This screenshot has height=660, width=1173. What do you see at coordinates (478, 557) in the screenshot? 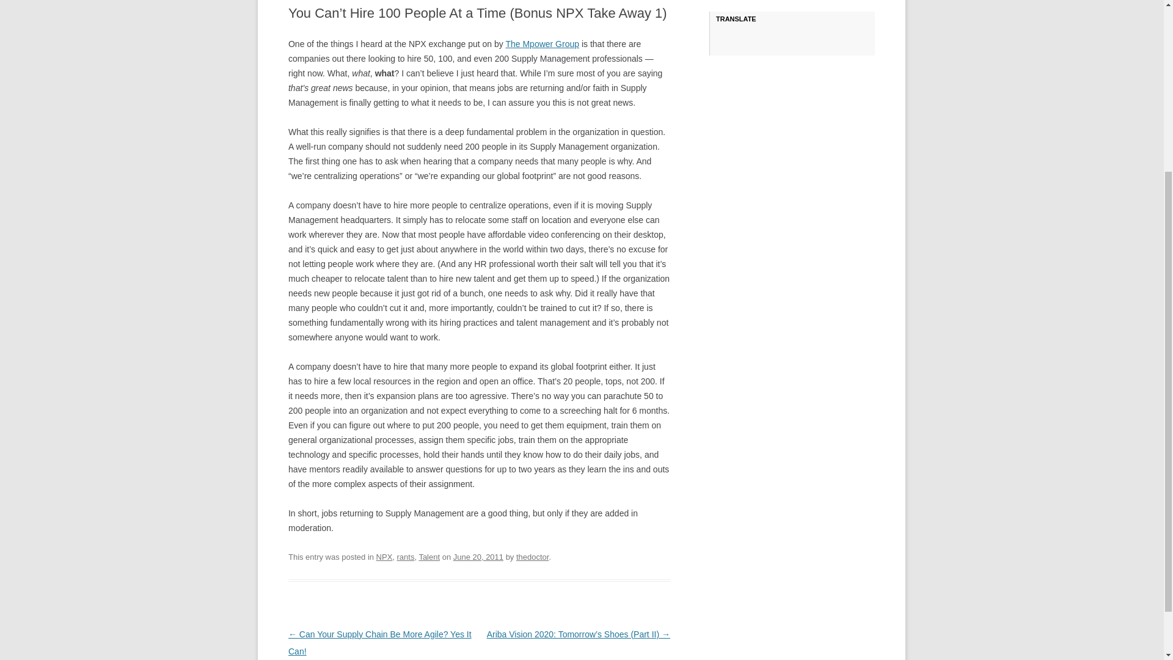
I see `June 20, 2011` at bounding box center [478, 557].